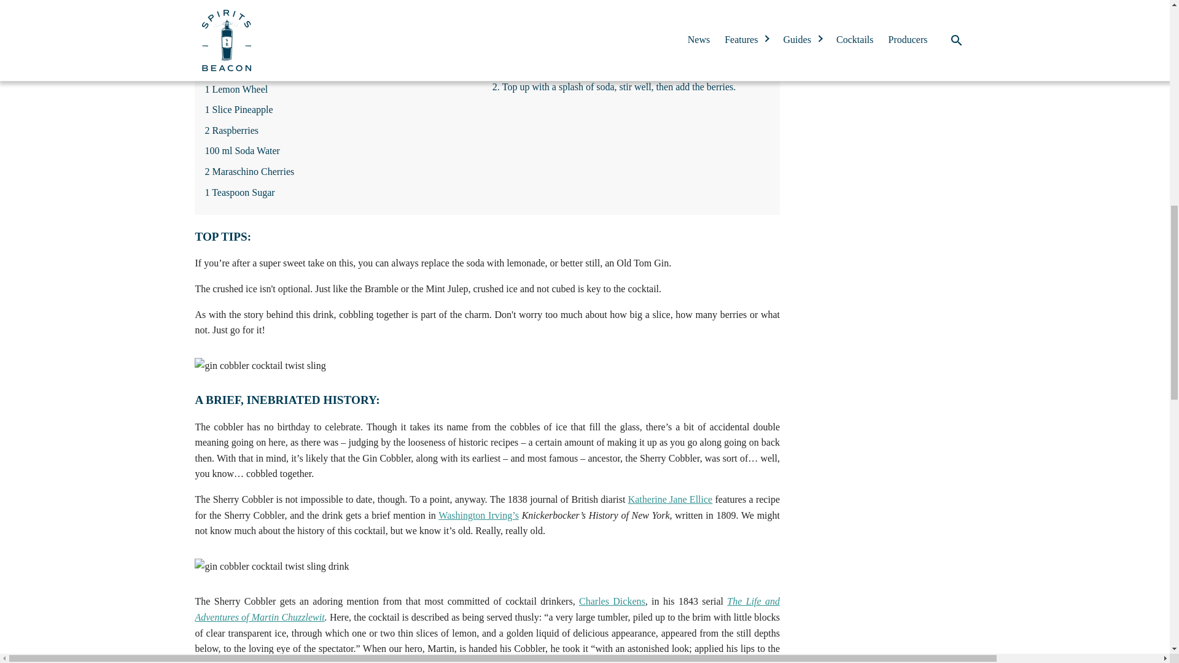 The image size is (1179, 663). Describe the element at coordinates (259, 366) in the screenshot. I see `gin cobbler cocktail twist sling` at that location.